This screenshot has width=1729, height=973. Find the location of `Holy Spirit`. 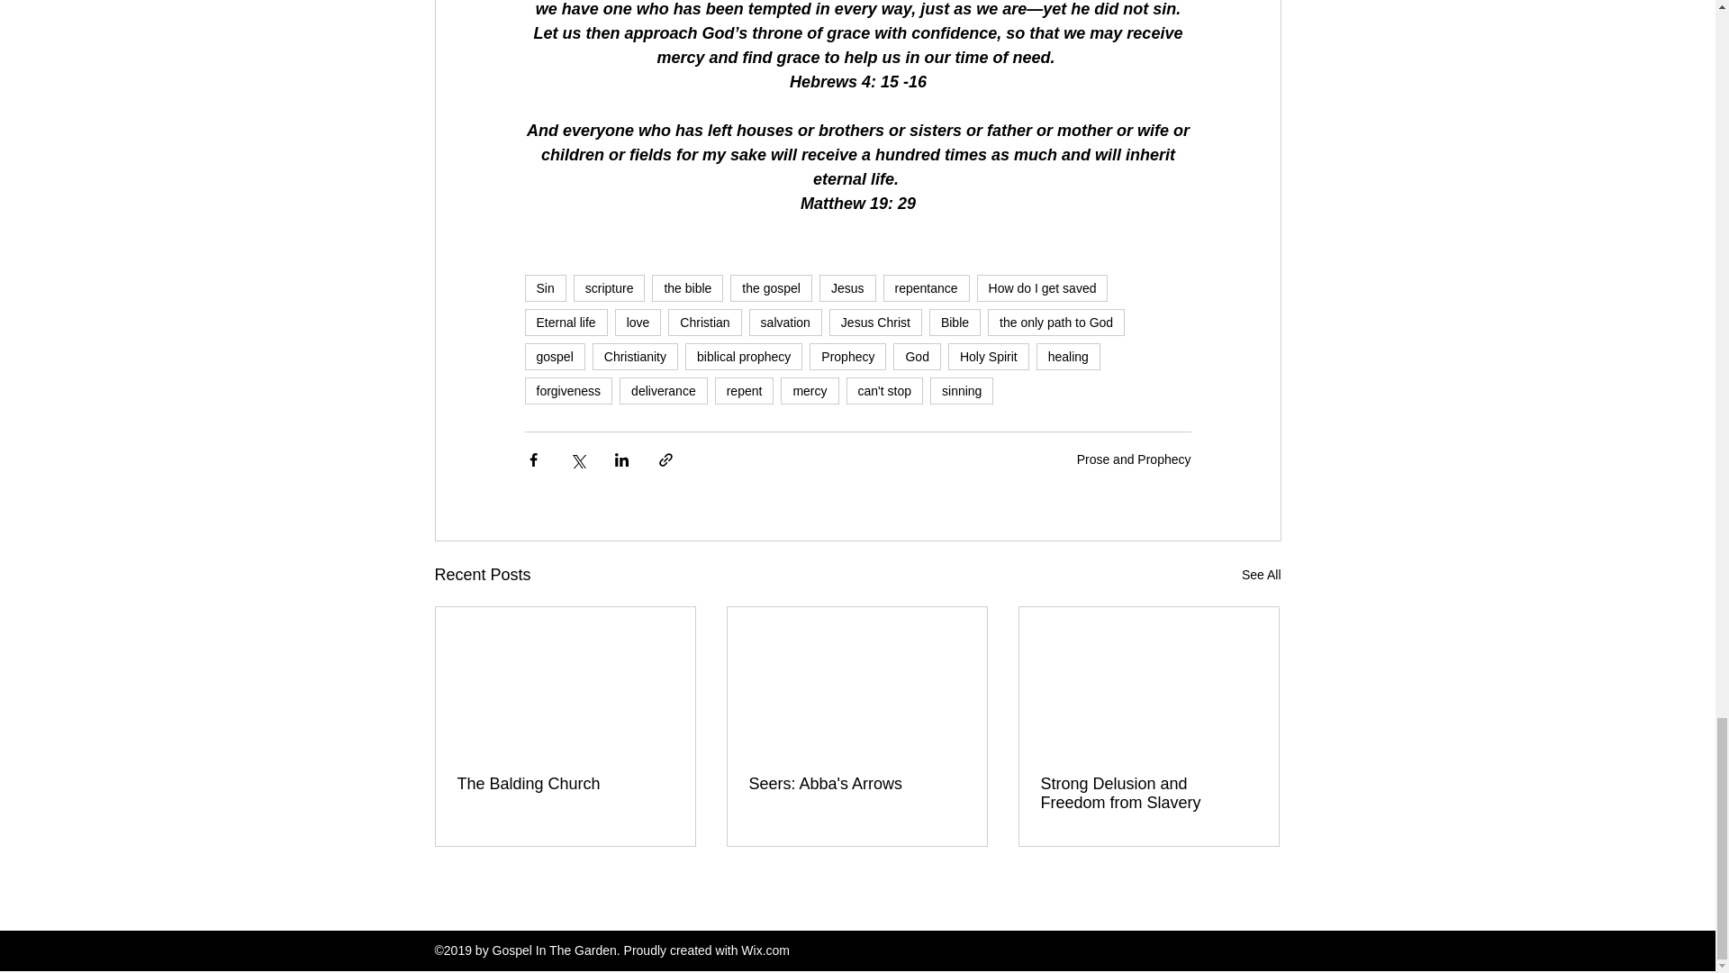

Holy Spirit is located at coordinates (988, 357).